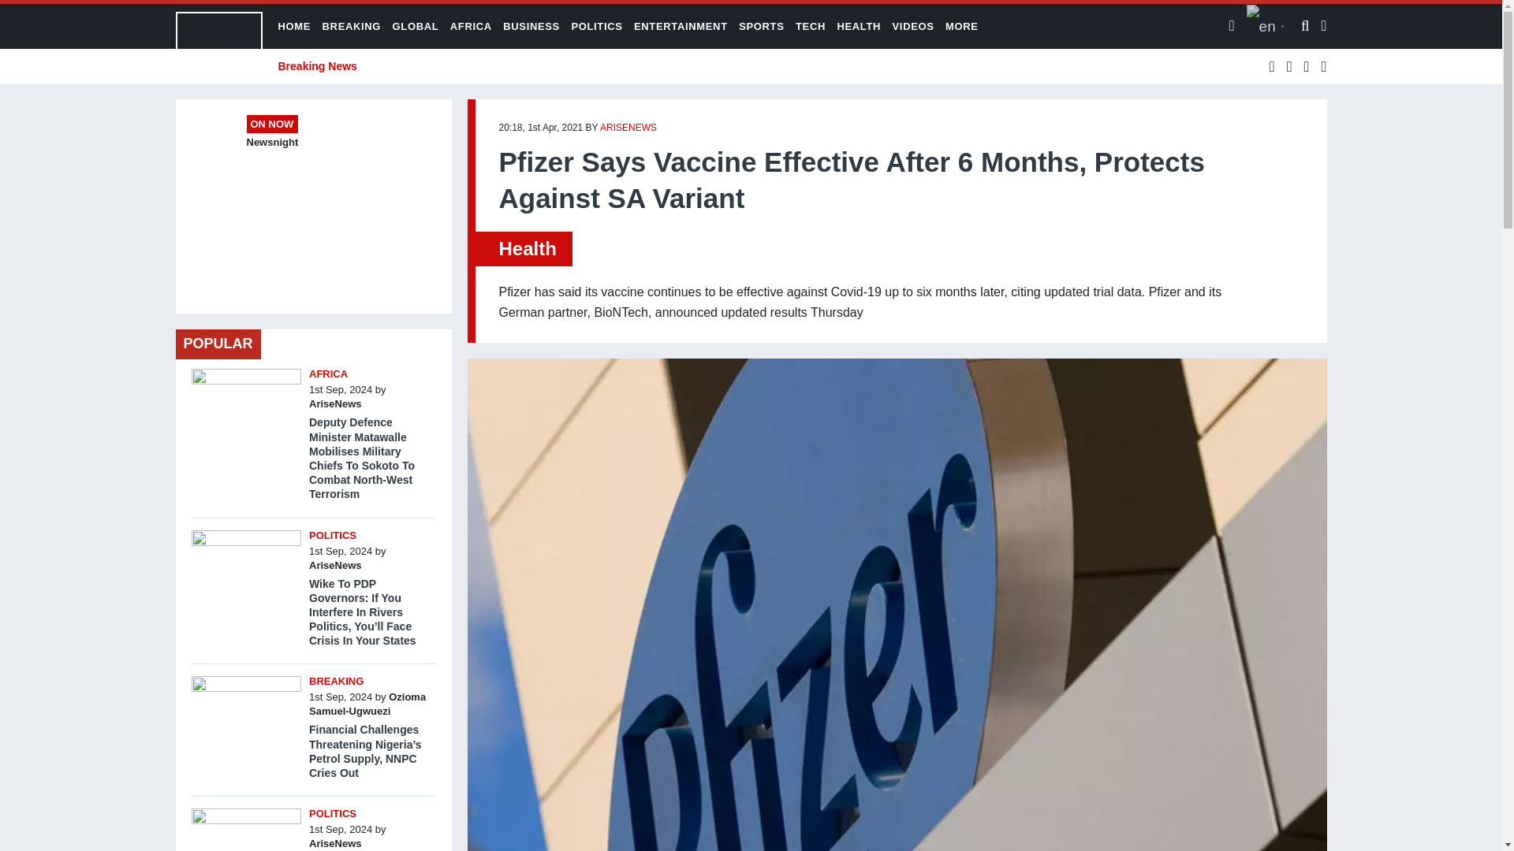 The image size is (1514, 851). I want to click on Health, so click(527, 249).